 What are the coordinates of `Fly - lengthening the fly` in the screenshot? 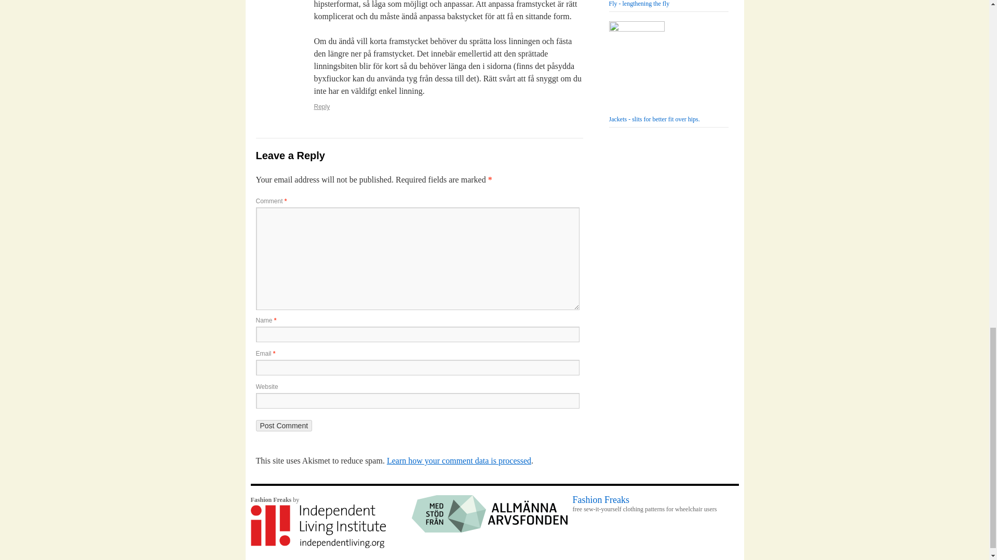 It's located at (647, 4).